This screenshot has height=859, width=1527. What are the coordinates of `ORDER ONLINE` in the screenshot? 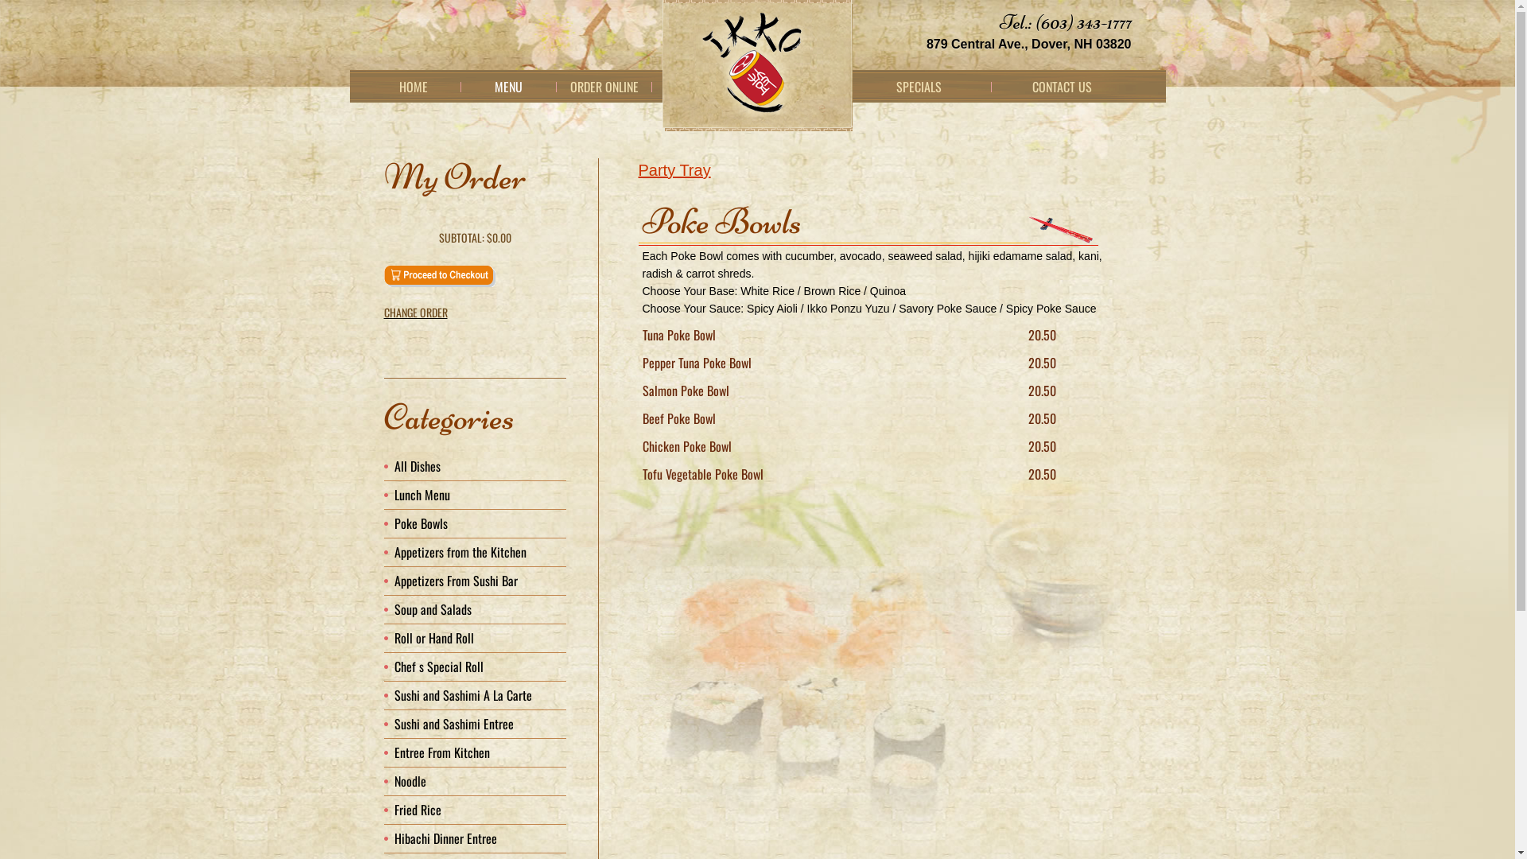 It's located at (604, 87).